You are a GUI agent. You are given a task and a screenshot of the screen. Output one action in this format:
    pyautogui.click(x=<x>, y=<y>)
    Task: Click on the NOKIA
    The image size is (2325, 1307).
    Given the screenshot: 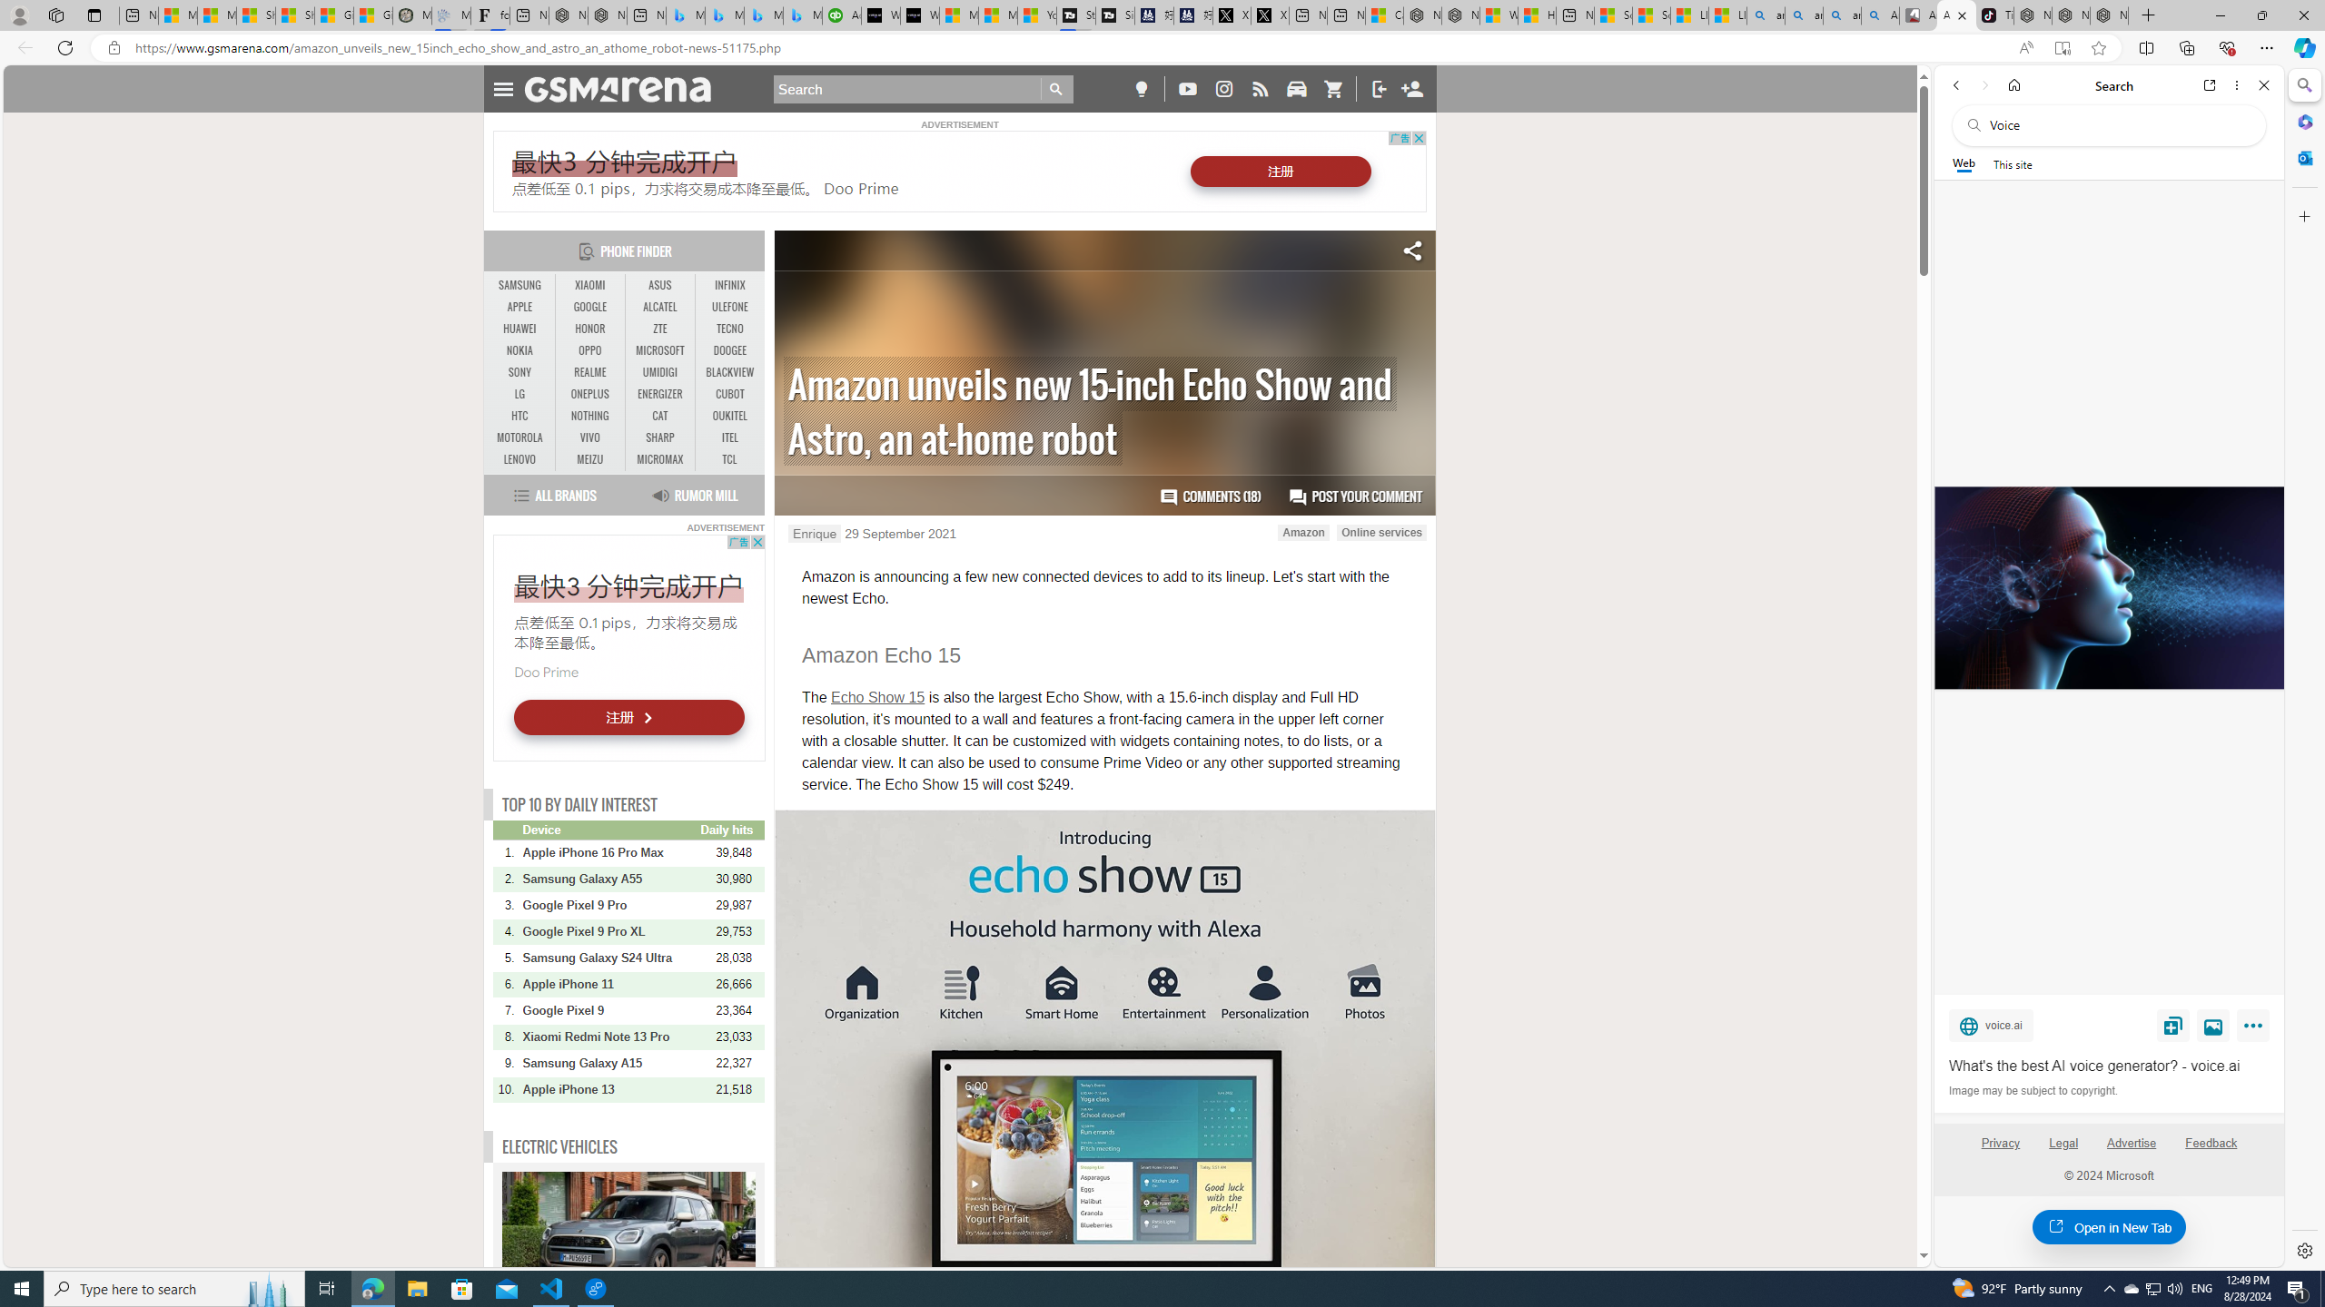 What is the action you would take?
    pyautogui.click(x=520, y=351)
    